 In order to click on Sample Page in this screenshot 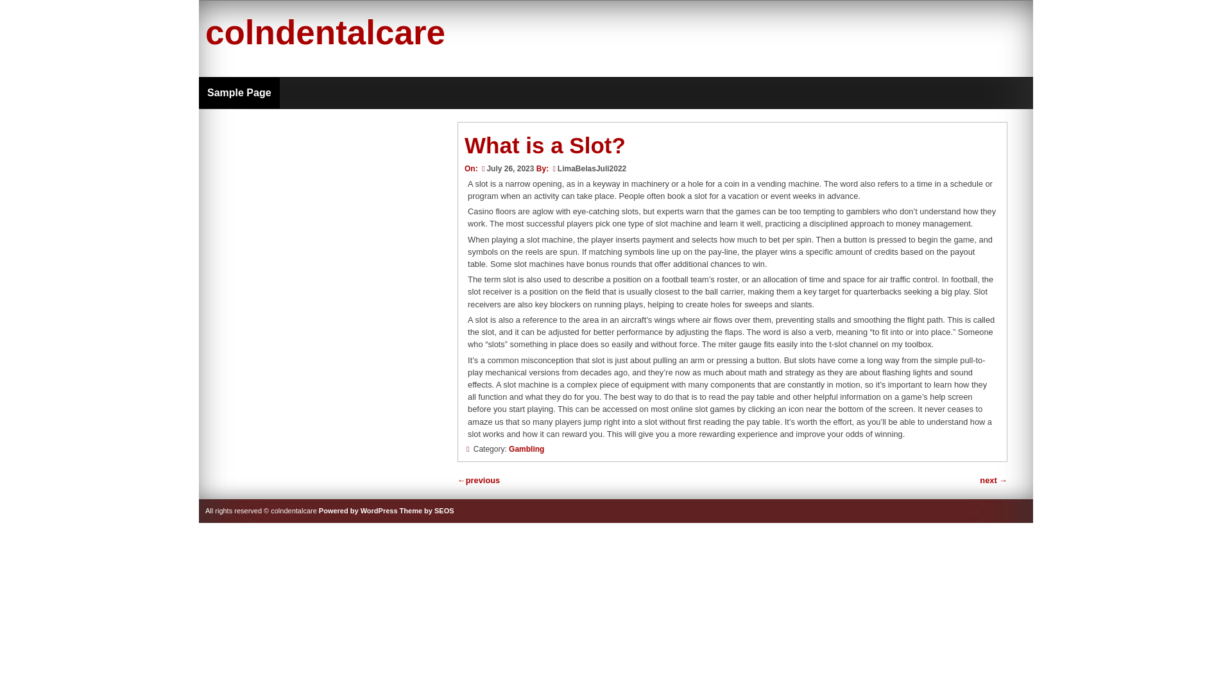, I will do `click(239, 92)`.